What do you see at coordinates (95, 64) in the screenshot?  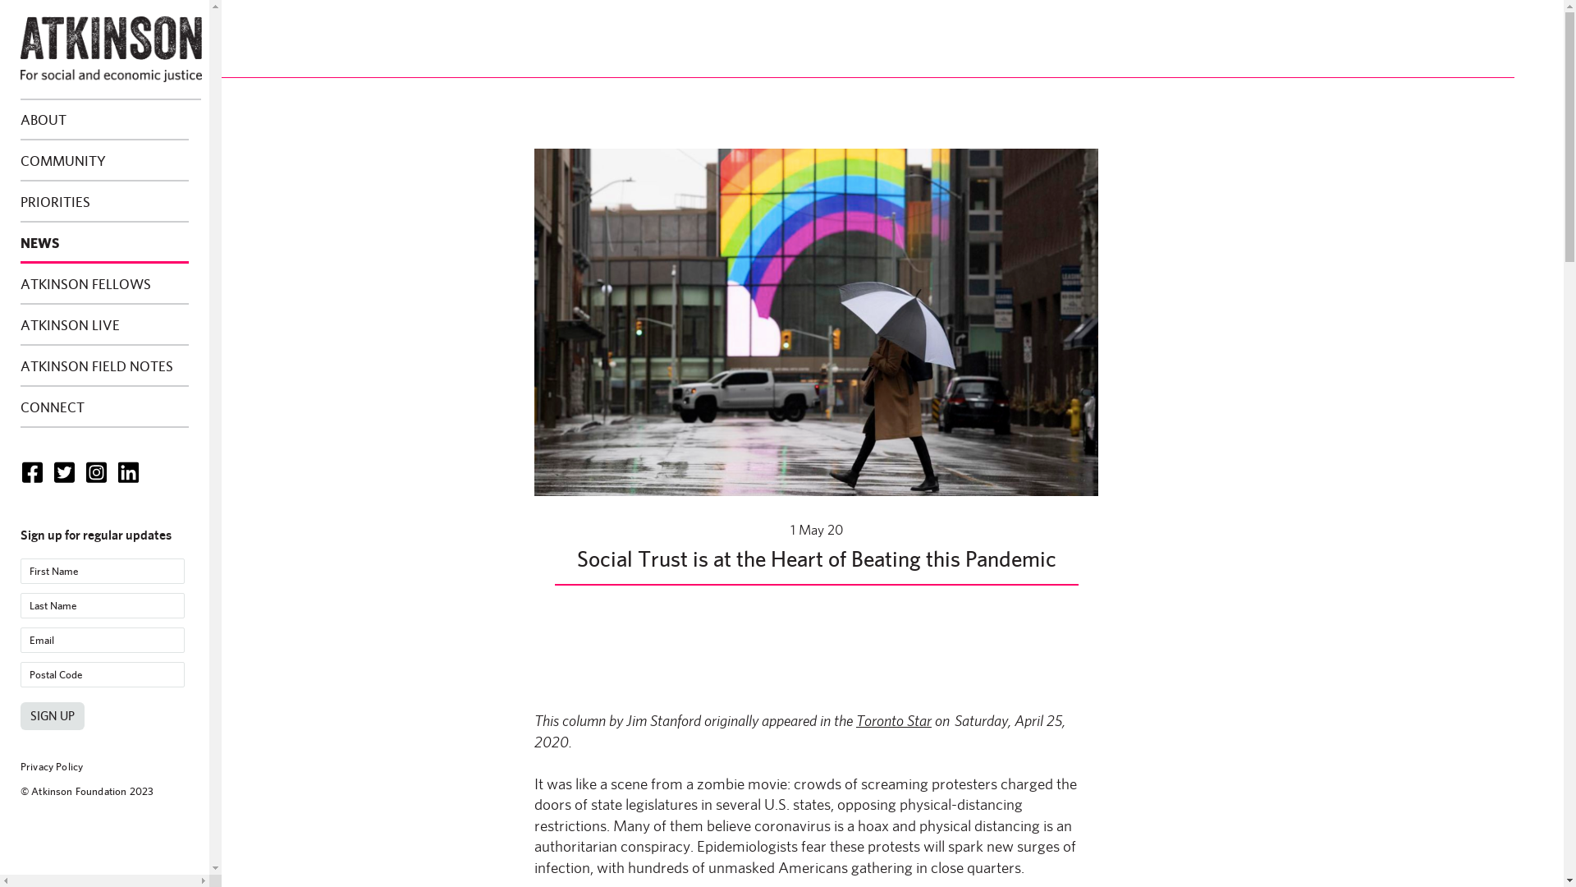 I see `< NEWS` at bounding box center [95, 64].